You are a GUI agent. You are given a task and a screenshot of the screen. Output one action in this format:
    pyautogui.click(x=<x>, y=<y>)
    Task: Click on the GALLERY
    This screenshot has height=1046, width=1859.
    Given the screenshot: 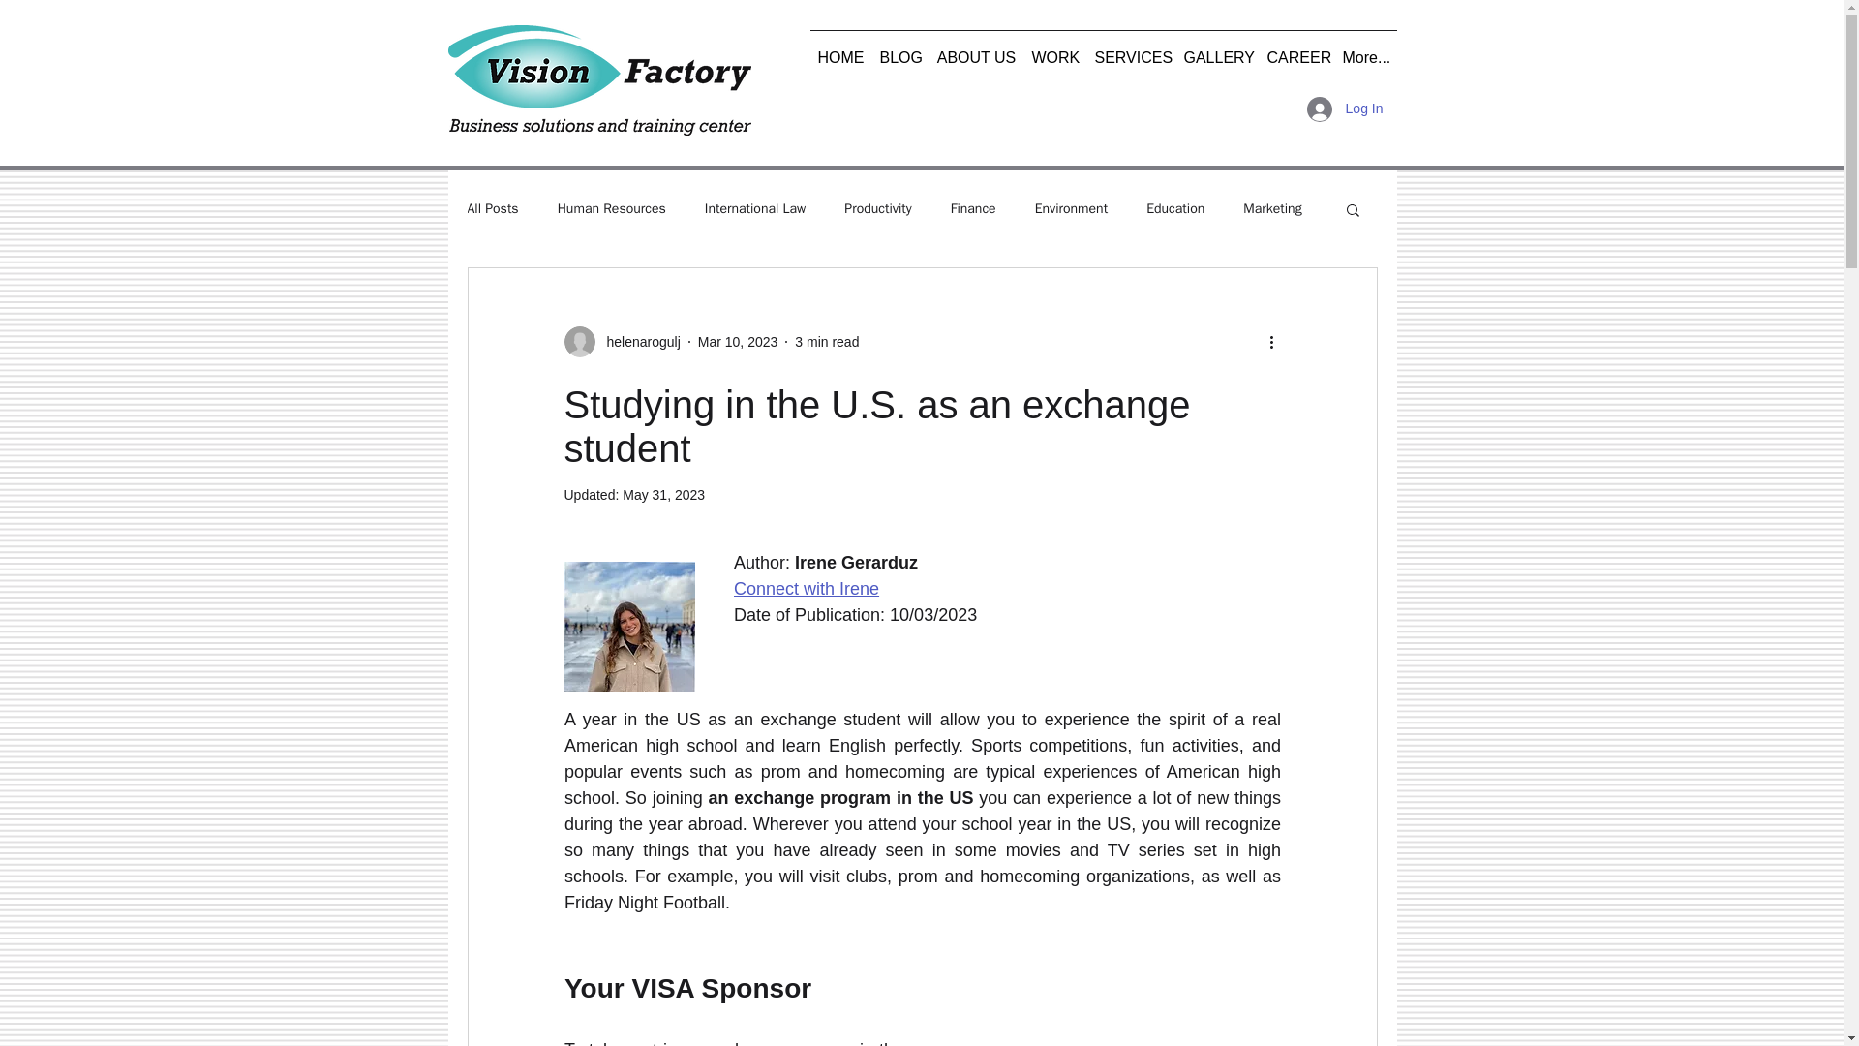 What is the action you would take?
    pyautogui.click(x=1216, y=49)
    